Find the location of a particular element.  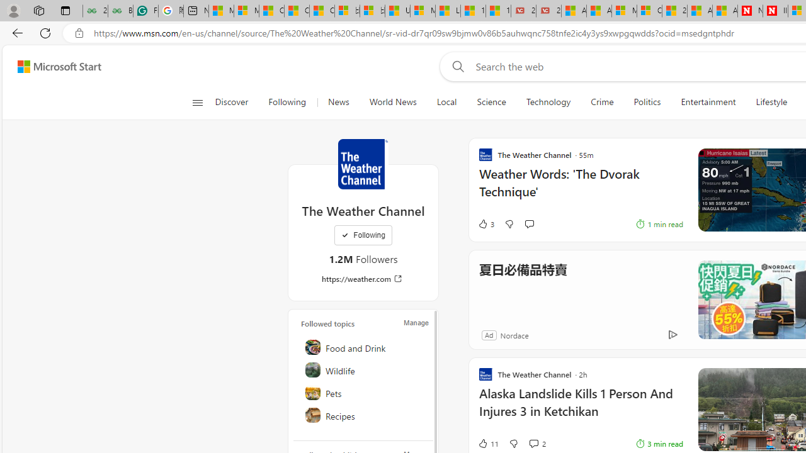

USA TODAY - MSN is located at coordinates (397, 11).